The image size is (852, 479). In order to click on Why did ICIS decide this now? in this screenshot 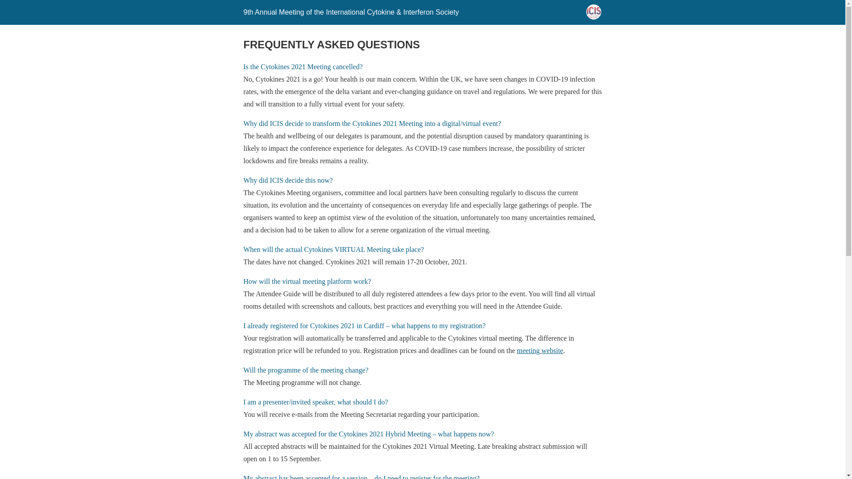, I will do `click(288, 180)`.